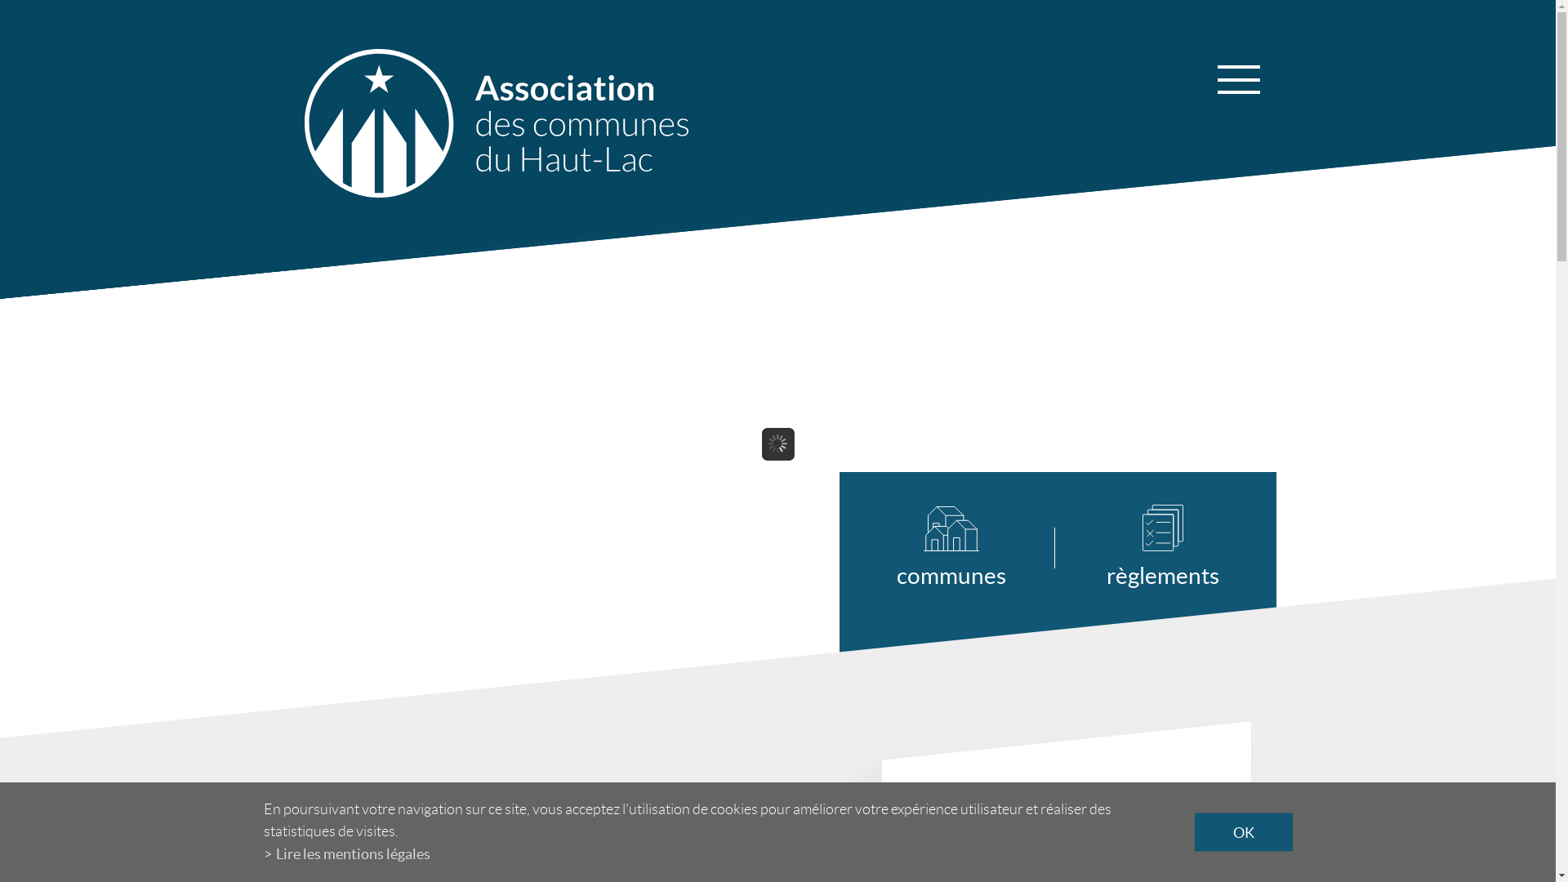 This screenshot has width=1568, height=882. What do you see at coordinates (1150, 289) in the screenshot?
I see `CONTACT` at bounding box center [1150, 289].